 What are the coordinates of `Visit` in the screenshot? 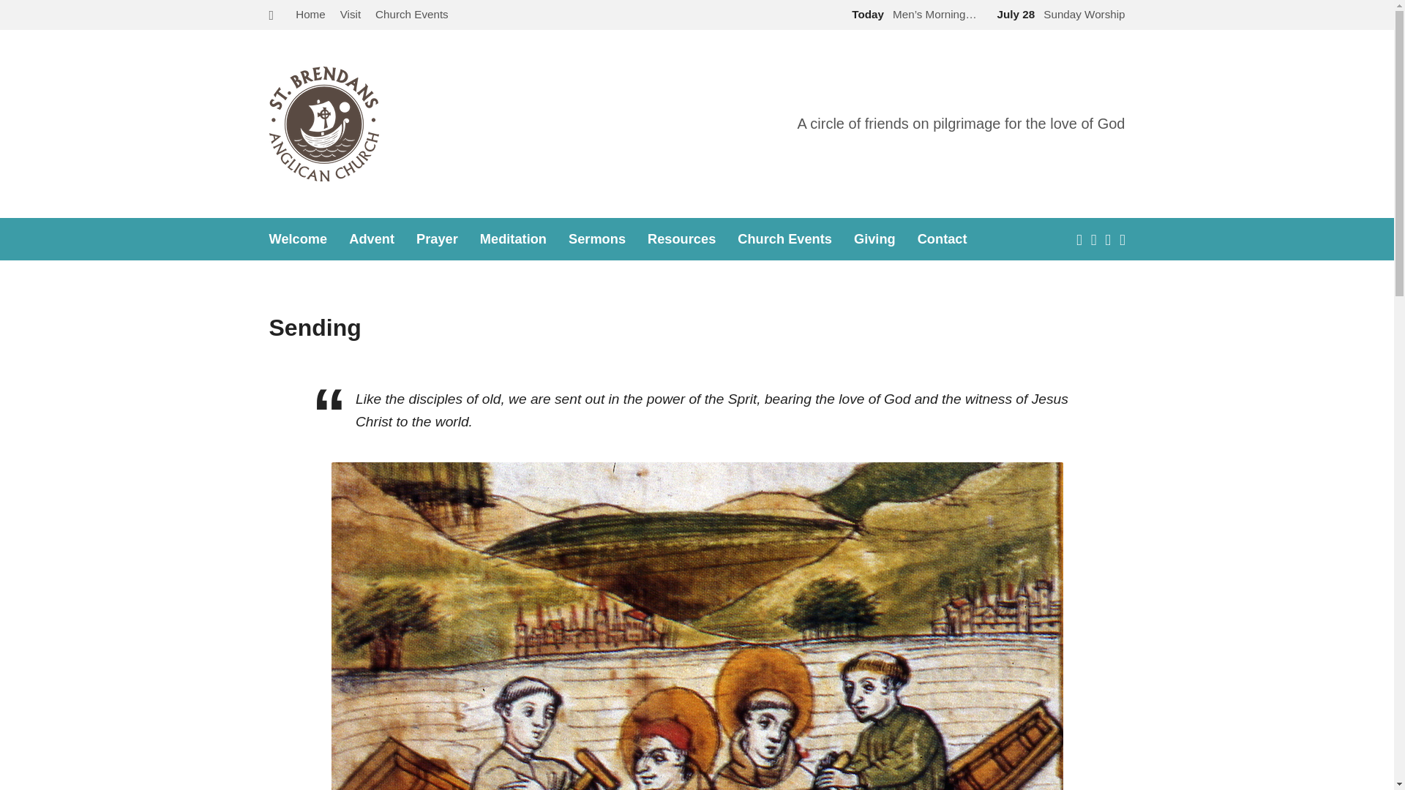 It's located at (350, 14).